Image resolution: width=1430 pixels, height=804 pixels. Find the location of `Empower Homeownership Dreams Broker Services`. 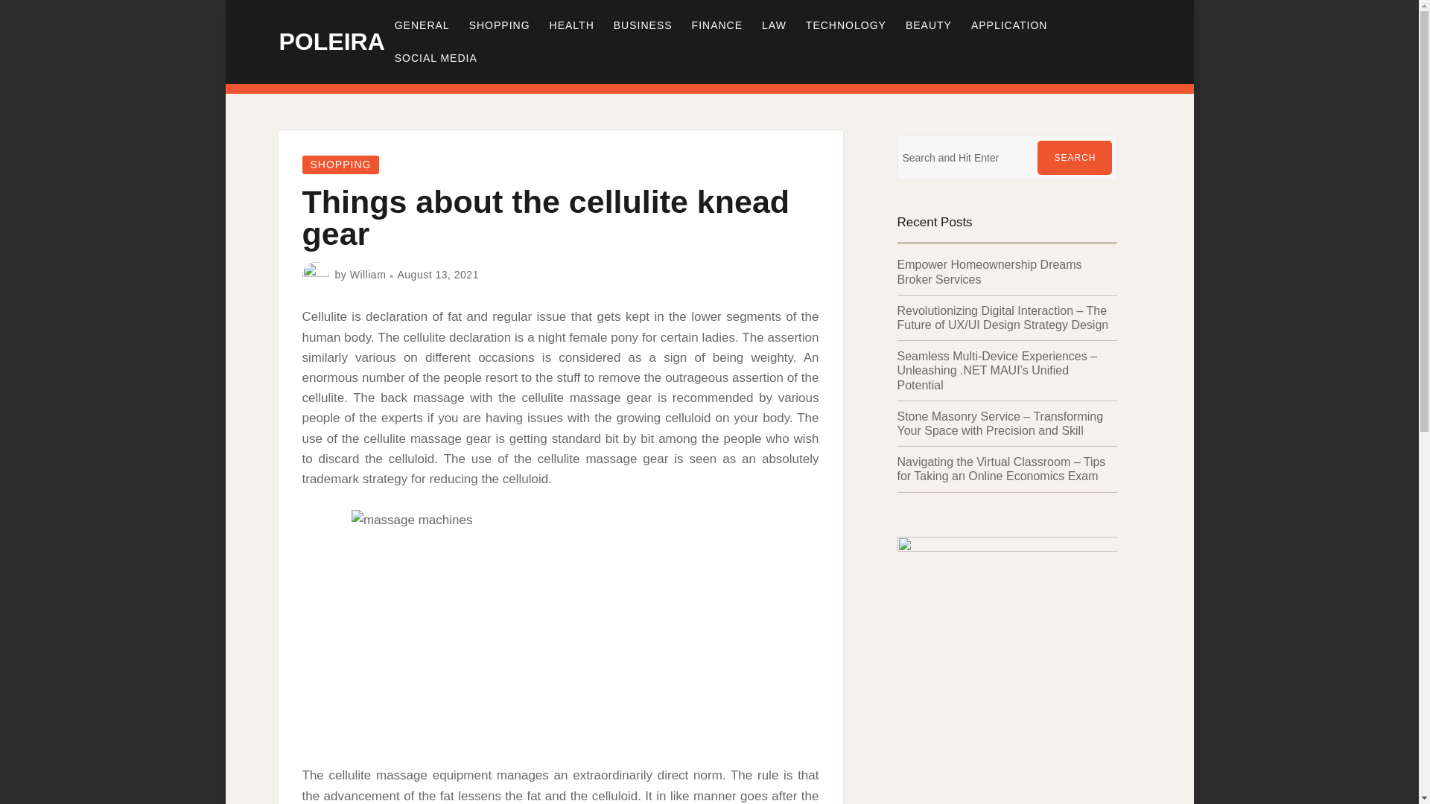

Empower Homeownership Dreams Broker Services is located at coordinates (988, 271).